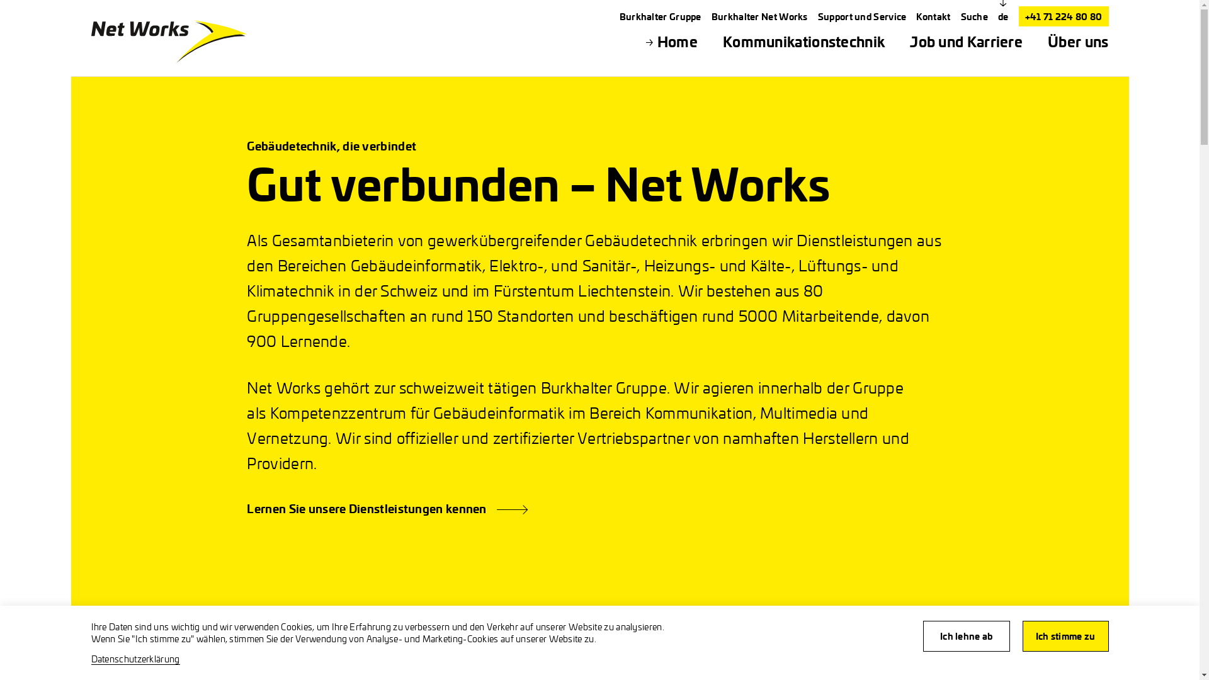  Describe the element at coordinates (975, 16) in the screenshot. I see `Suche` at that location.